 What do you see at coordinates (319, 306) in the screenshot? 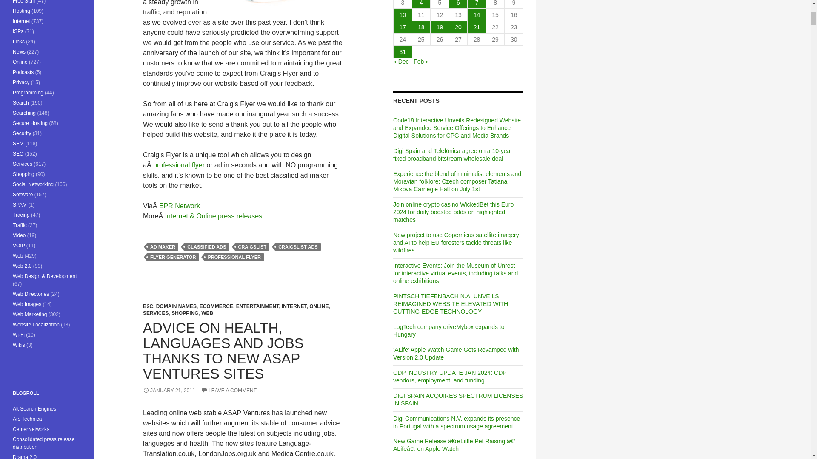
I see `ONLINE` at bounding box center [319, 306].